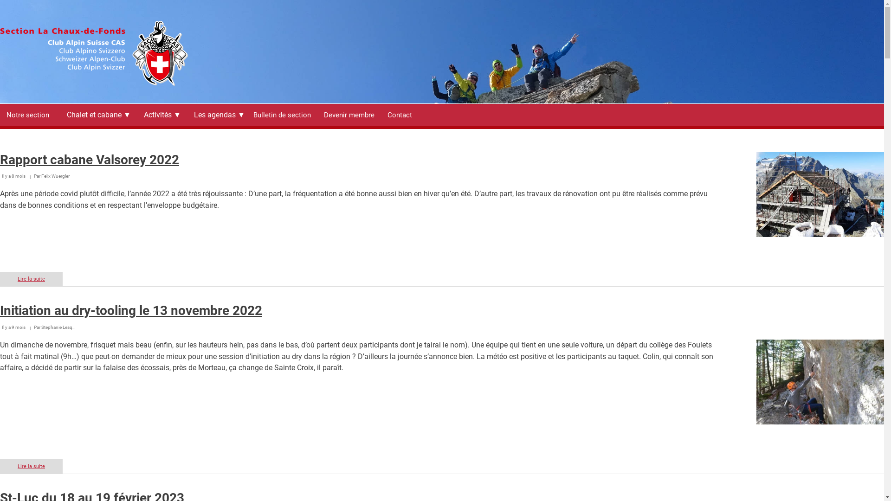 This screenshot has width=891, height=501. What do you see at coordinates (400, 115) in the screenshot?
I see `Contact` at bounding box center [400, 115].